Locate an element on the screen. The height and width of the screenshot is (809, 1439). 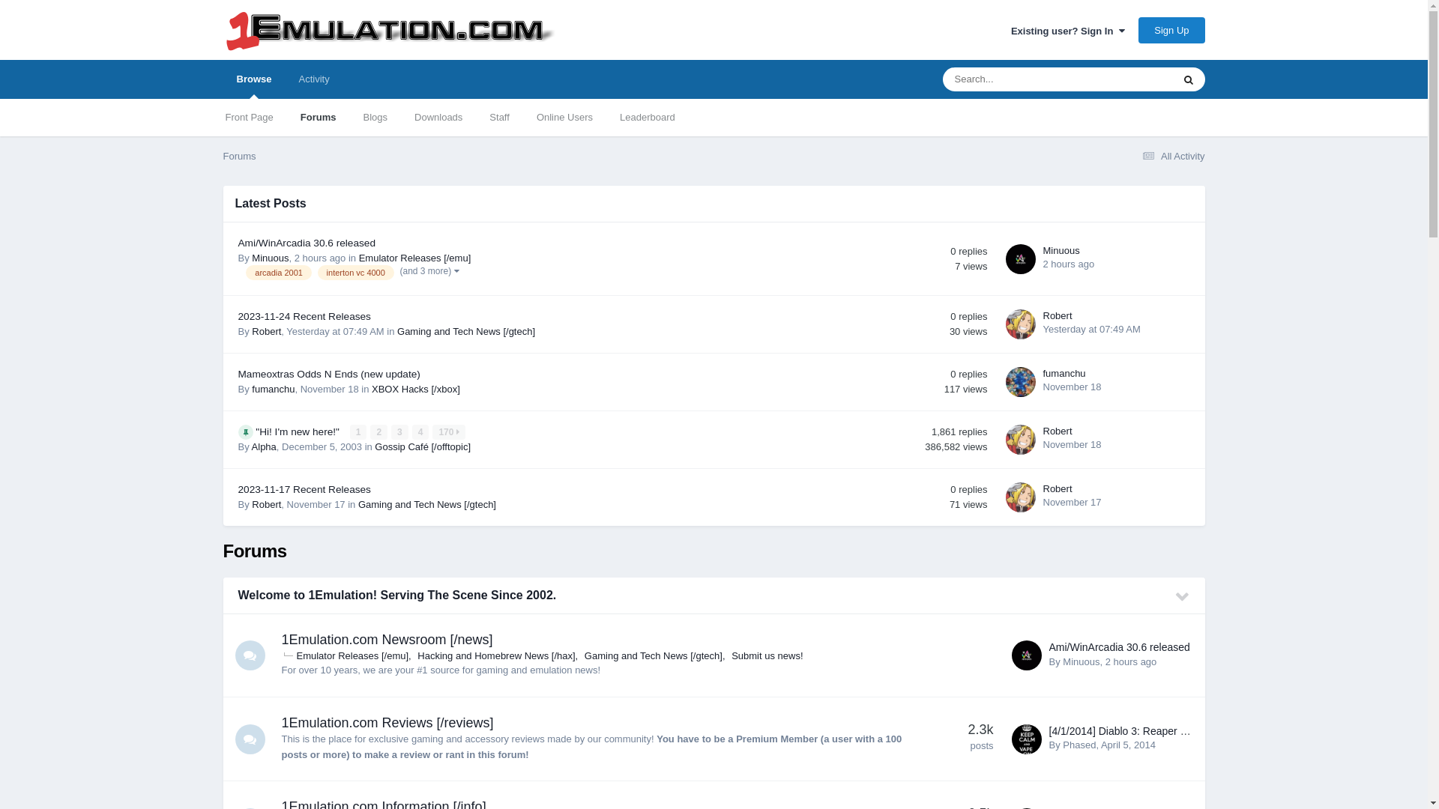
Mameoxtras Odds N Ends (new update) is located at coordinates (330, 375).